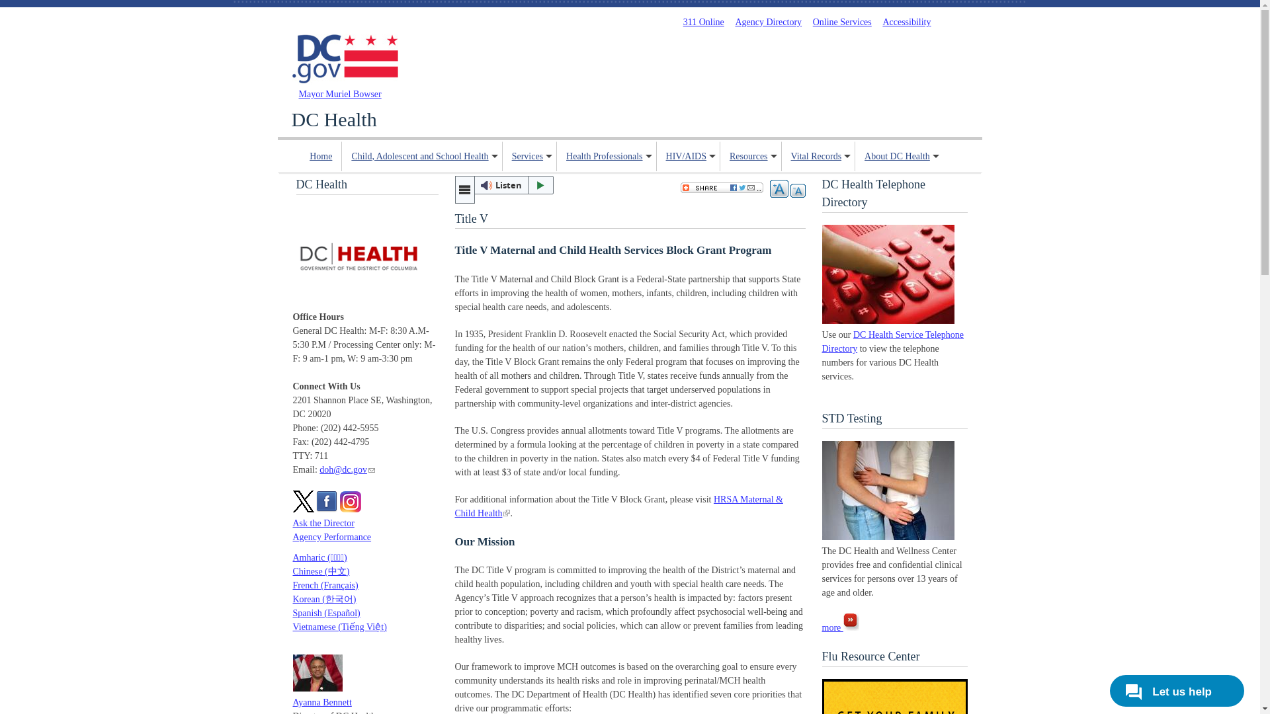 This screenshot has height=714, width=1270. Describe the element at coordinates (768, 22) in the screenshot. I see `Agency Directory` at that location.